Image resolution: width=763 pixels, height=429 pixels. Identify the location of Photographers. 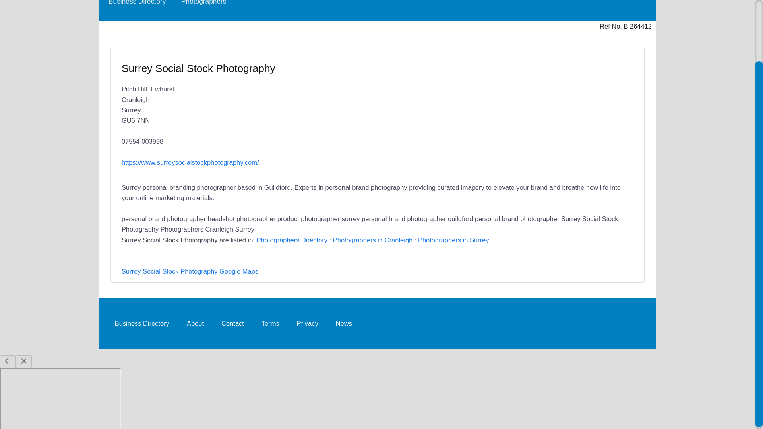
(203, 6).